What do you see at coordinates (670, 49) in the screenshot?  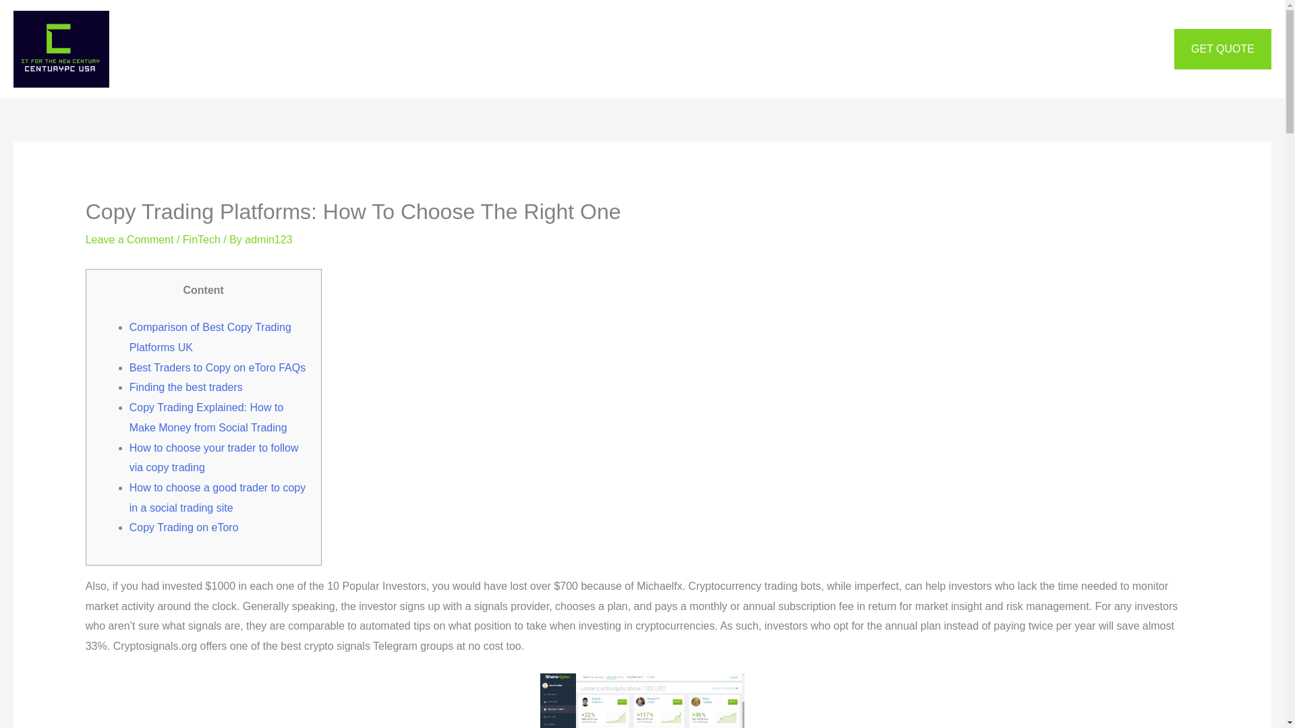 I see `About` at bounding box center [670, 49].